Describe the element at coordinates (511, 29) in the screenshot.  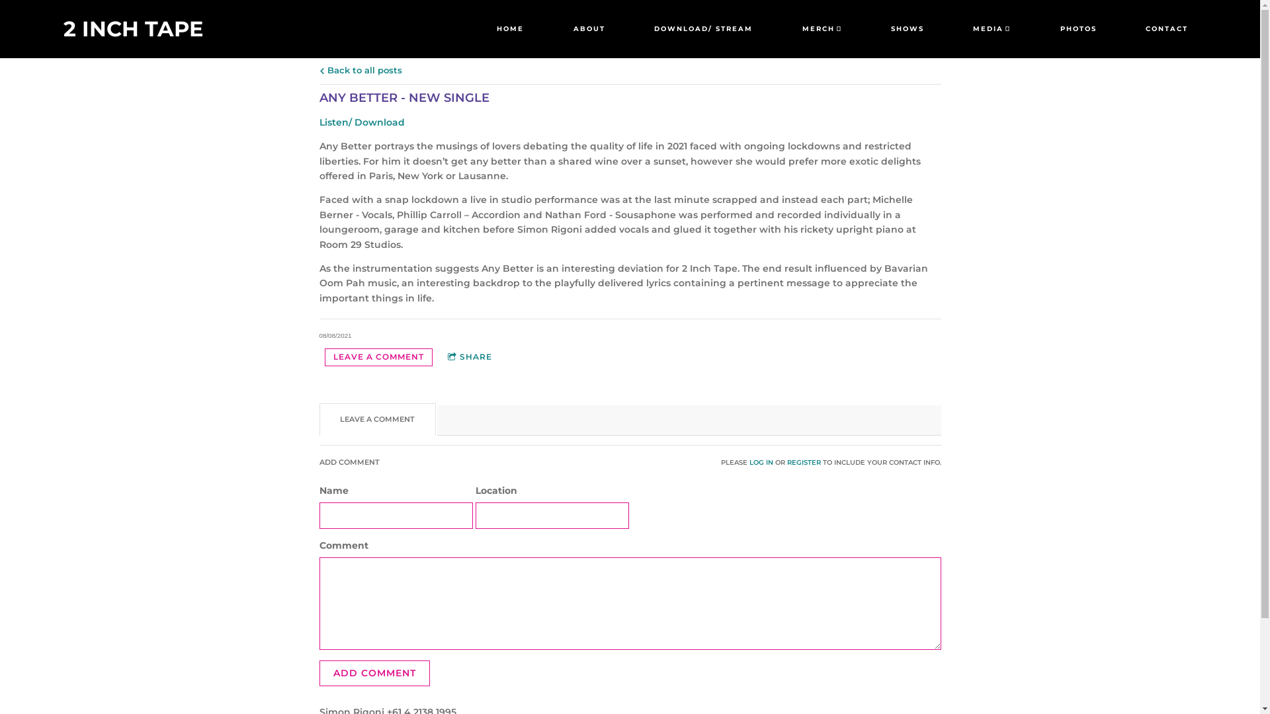
I see `HOME` at that location.